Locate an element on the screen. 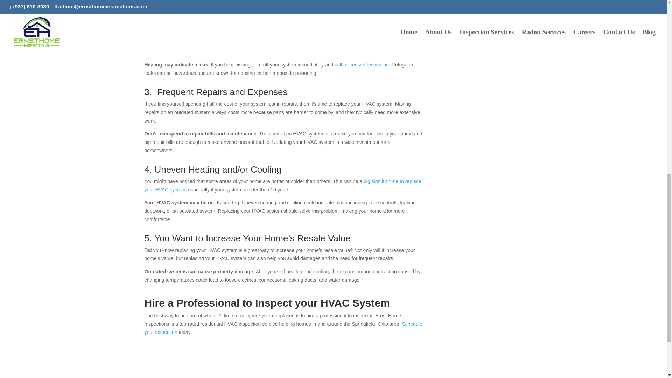 The height and width of the screenshot is (378, 672). Schedule your inspection is located at coordinates (283, 328).